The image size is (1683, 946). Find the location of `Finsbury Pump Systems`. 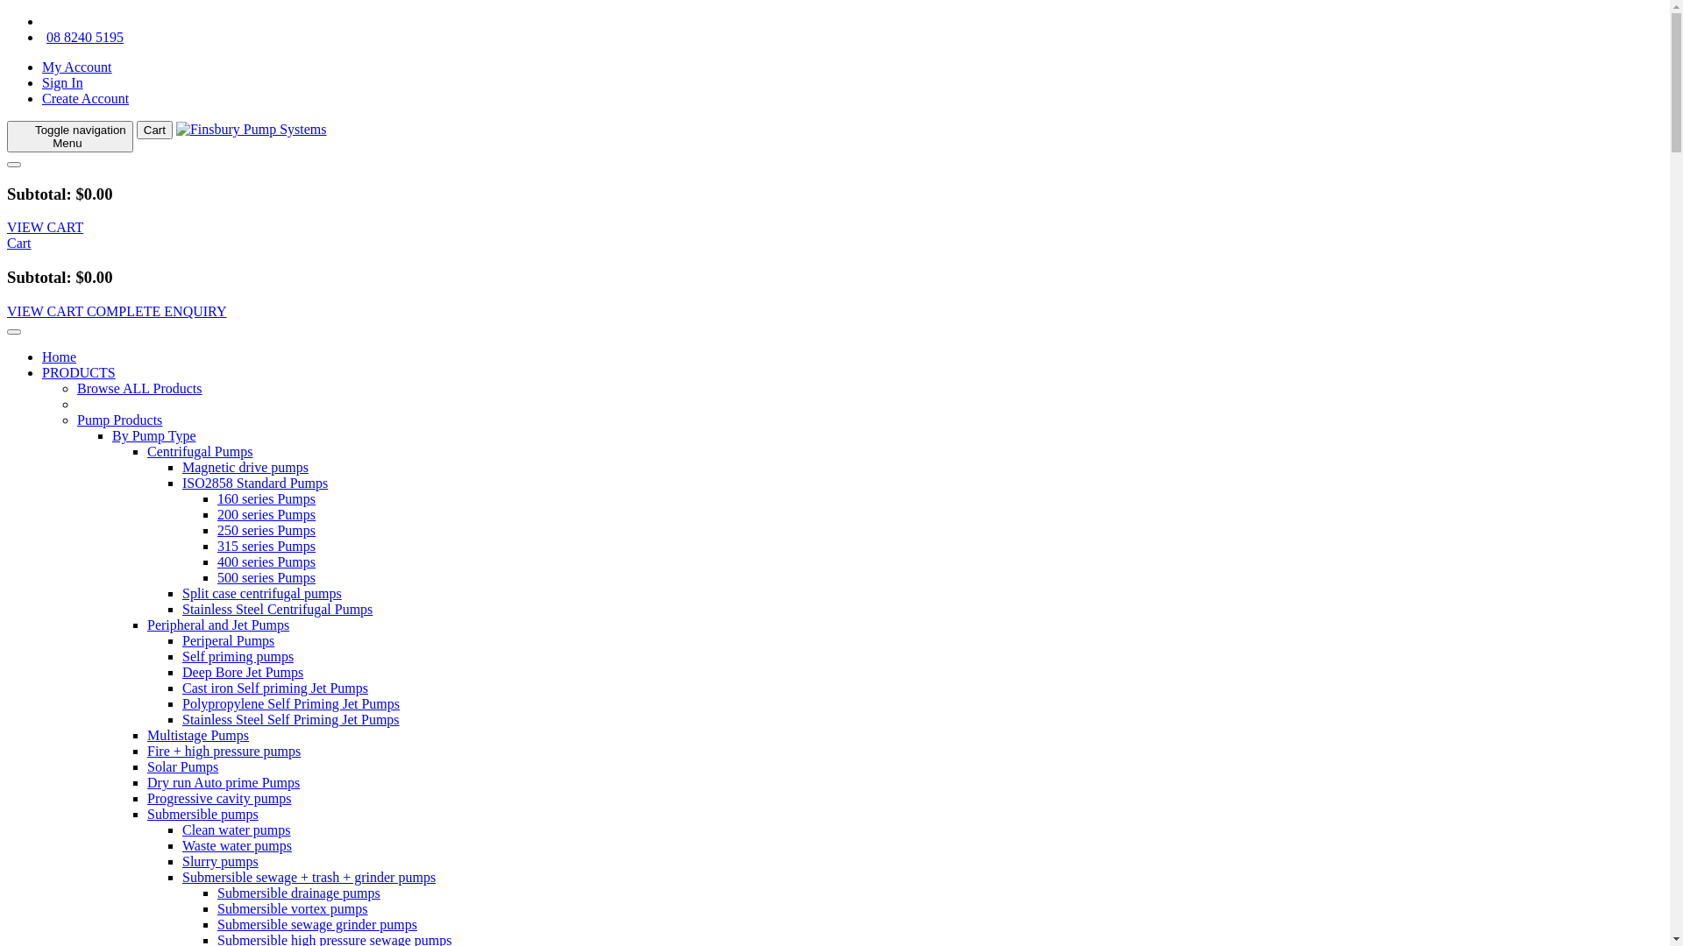

Finsbury Pump Systems is located at coordinates (252, 129).